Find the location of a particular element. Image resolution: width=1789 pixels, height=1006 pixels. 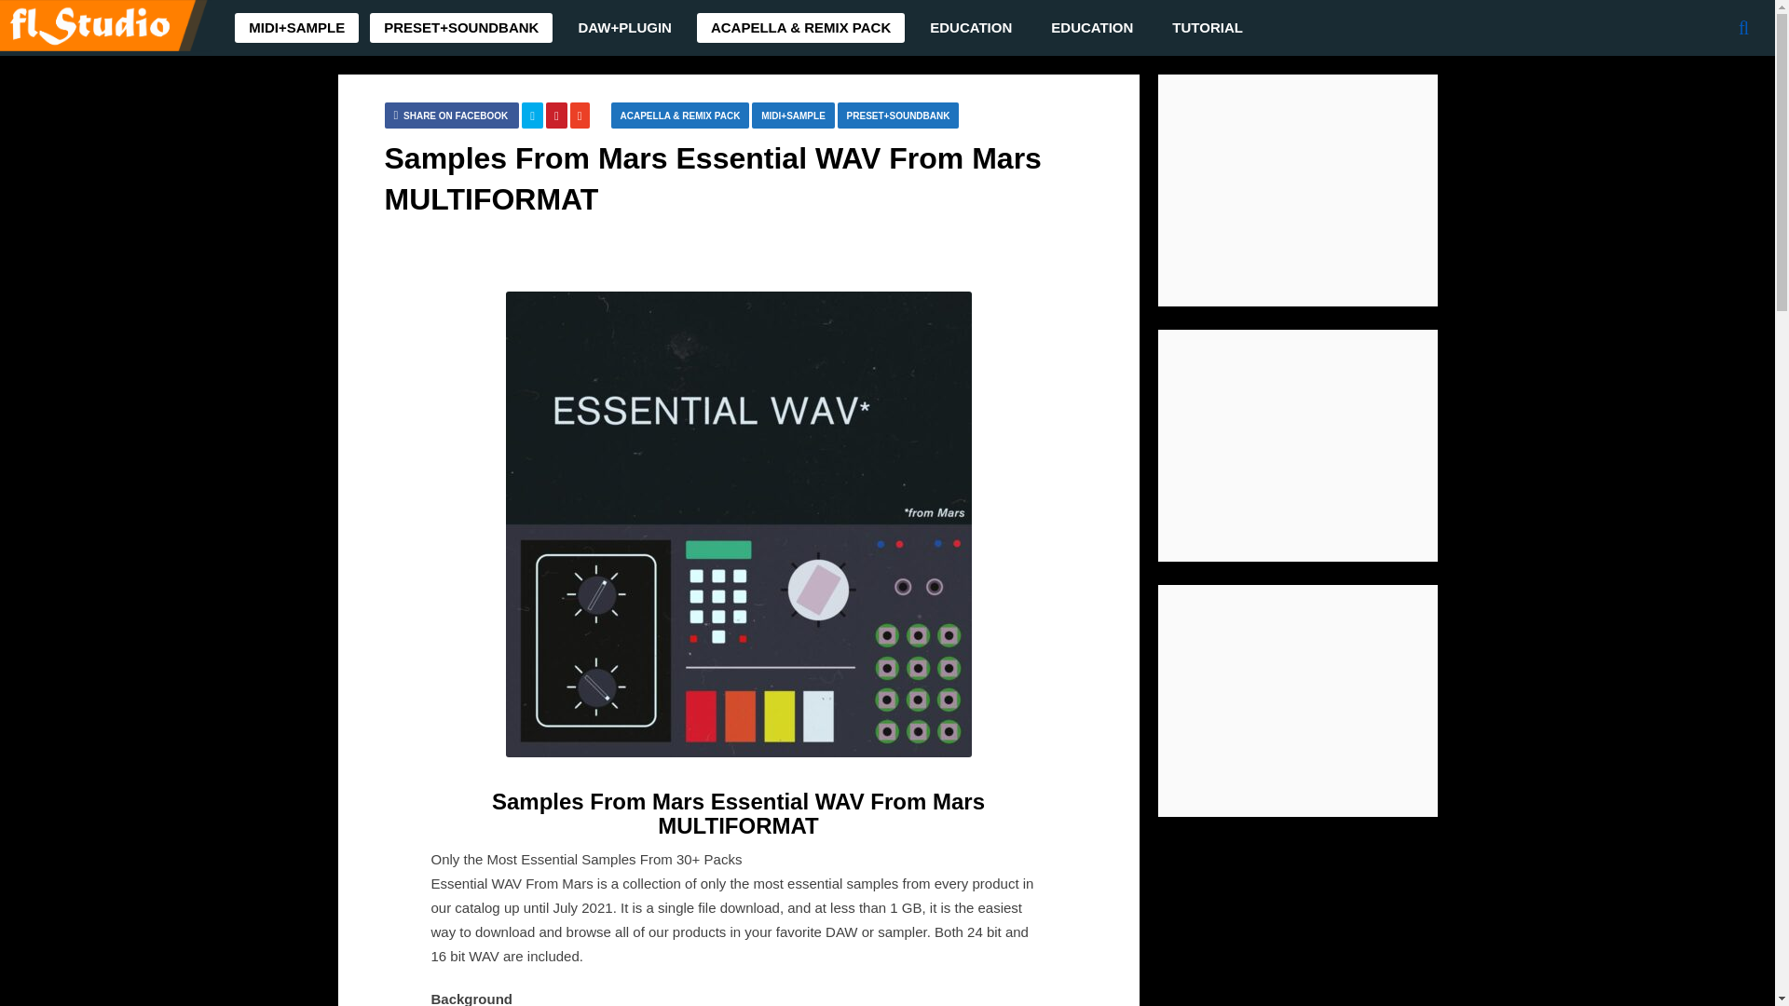

Search is located at coordinates (1733, 75).